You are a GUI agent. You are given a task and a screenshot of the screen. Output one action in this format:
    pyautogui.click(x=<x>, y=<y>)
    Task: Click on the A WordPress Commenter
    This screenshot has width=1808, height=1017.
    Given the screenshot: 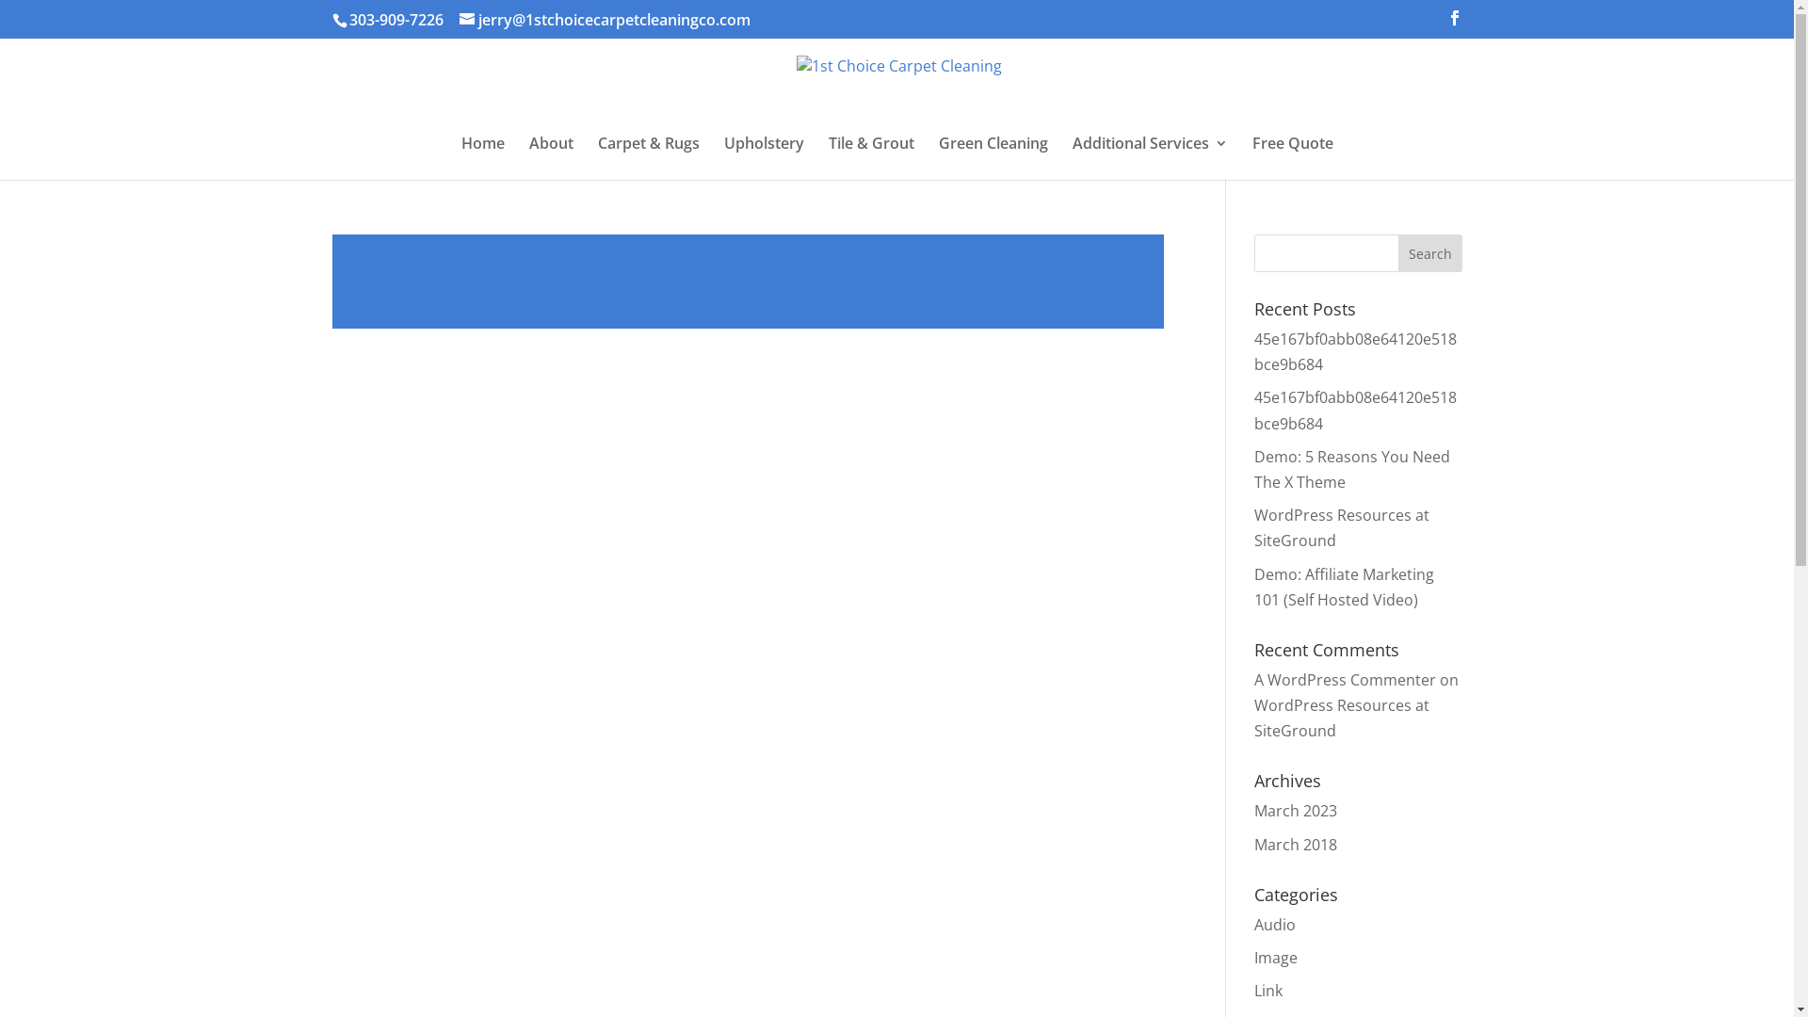 What is the action you would take?
    pyautogui.click(x=1345, y=680)
    